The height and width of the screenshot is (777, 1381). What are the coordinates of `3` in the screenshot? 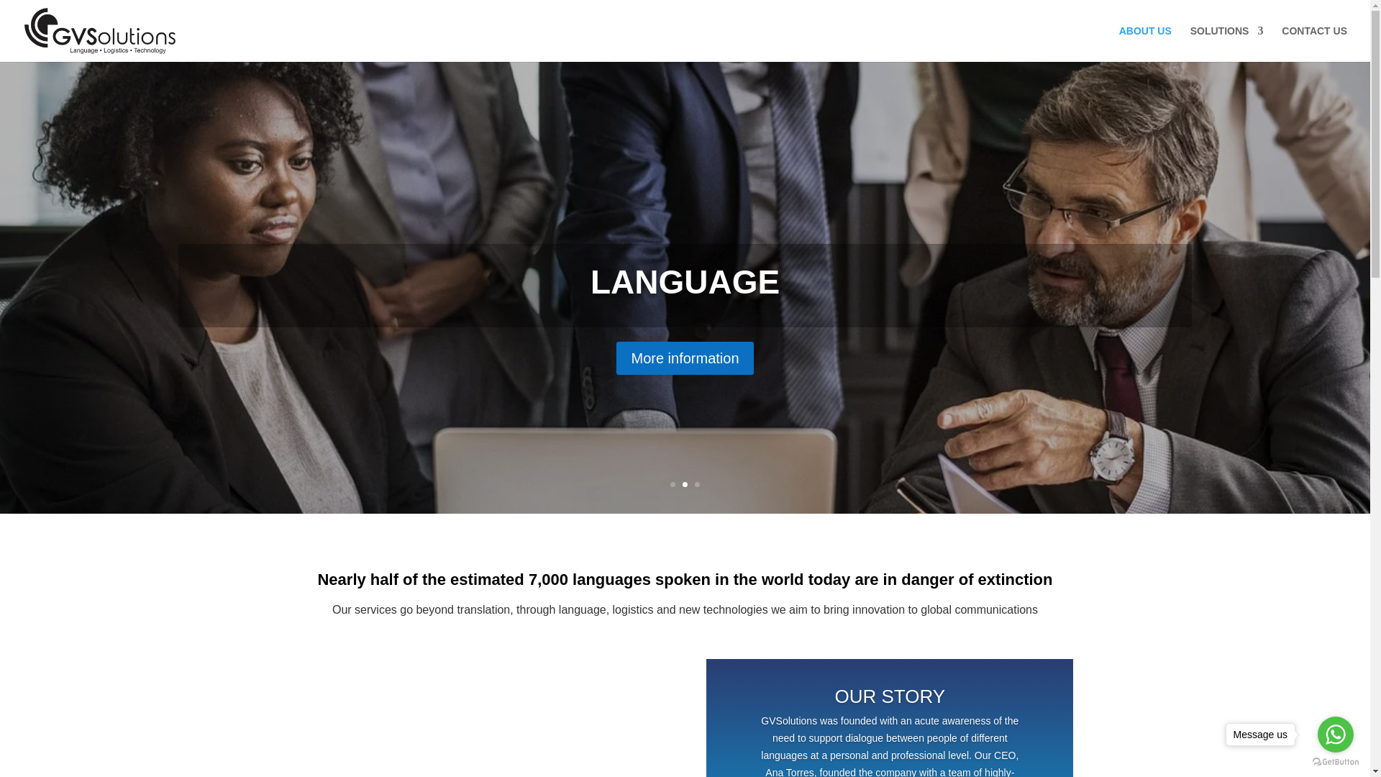 It's located at (697, 484).